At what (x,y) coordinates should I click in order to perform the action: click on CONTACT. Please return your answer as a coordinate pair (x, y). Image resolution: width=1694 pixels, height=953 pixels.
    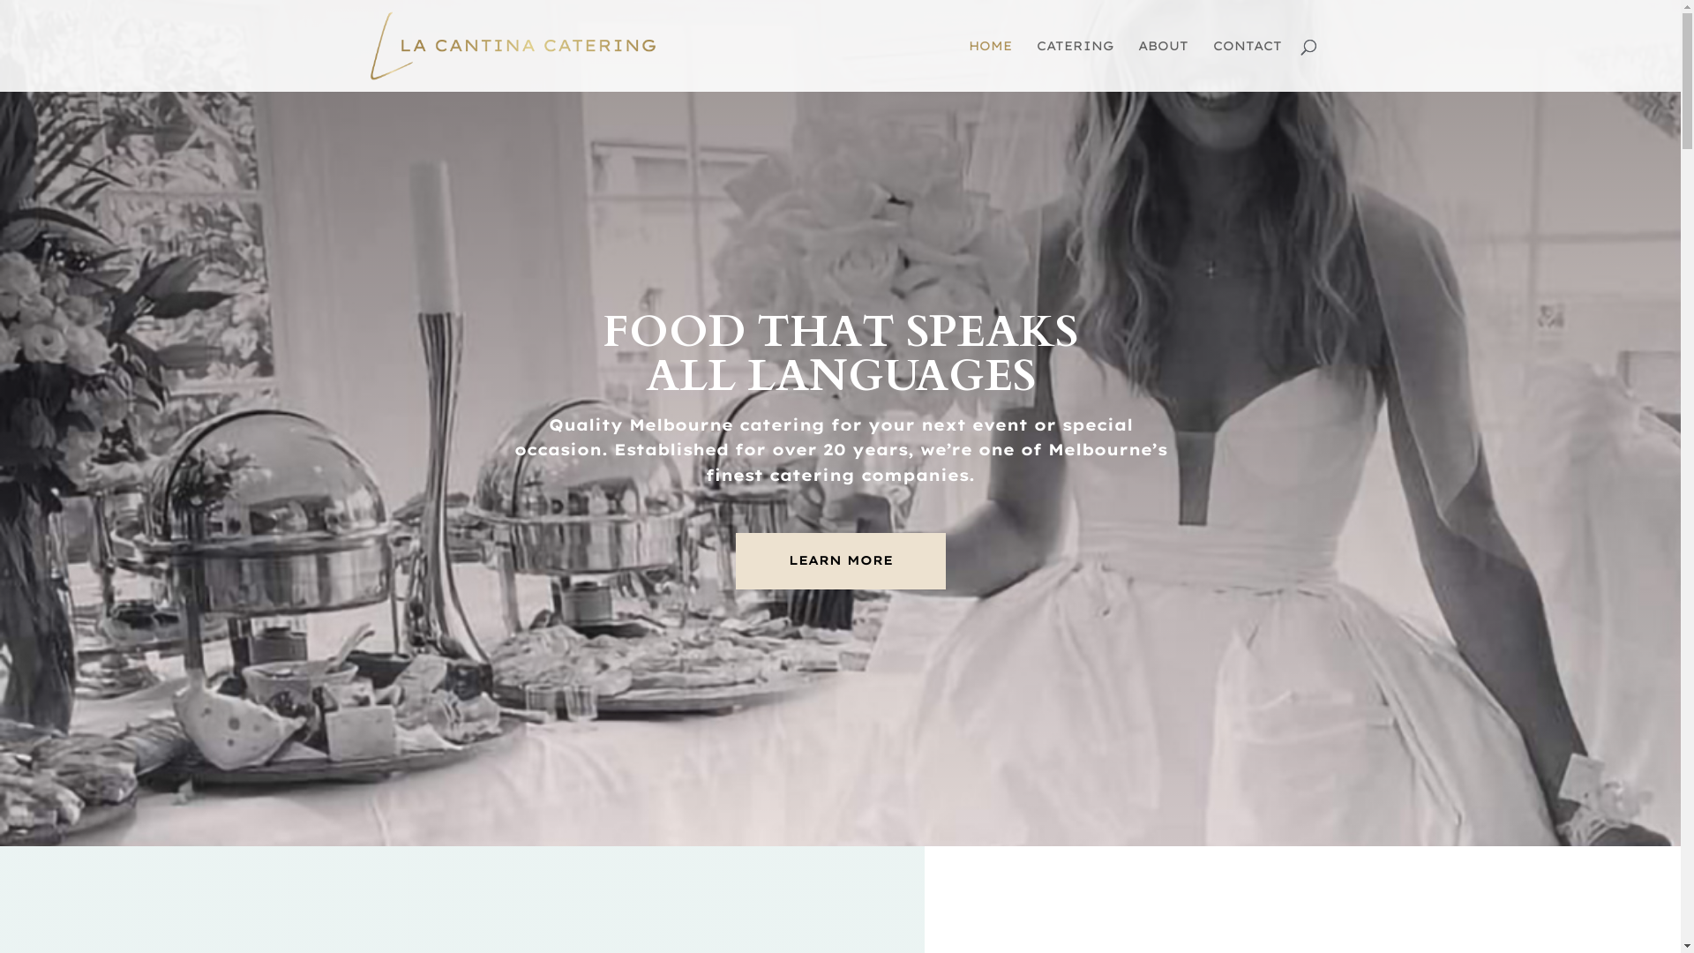
    Looking at the image, I should click on (1247, 65).